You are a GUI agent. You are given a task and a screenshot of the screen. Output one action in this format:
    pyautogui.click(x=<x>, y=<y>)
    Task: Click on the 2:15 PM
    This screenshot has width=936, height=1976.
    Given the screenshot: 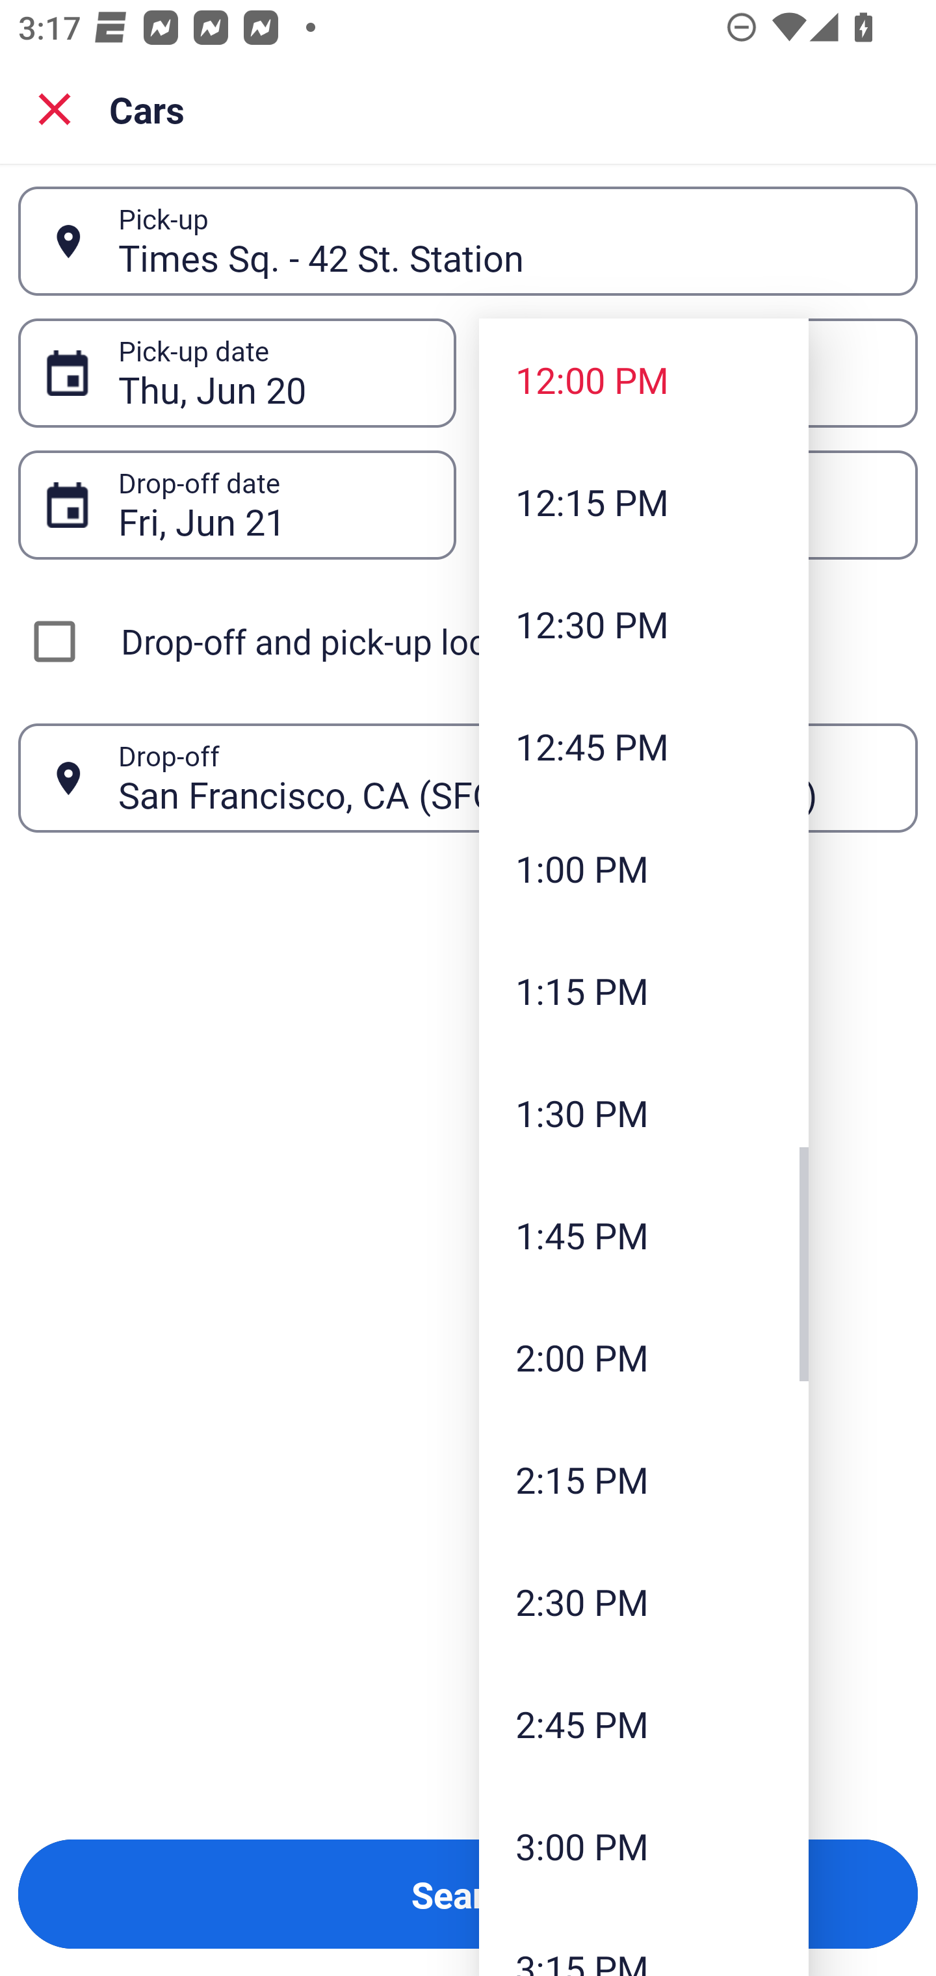 What is the action you would take?
    pyautogui.click(x=643, y=1479)
    